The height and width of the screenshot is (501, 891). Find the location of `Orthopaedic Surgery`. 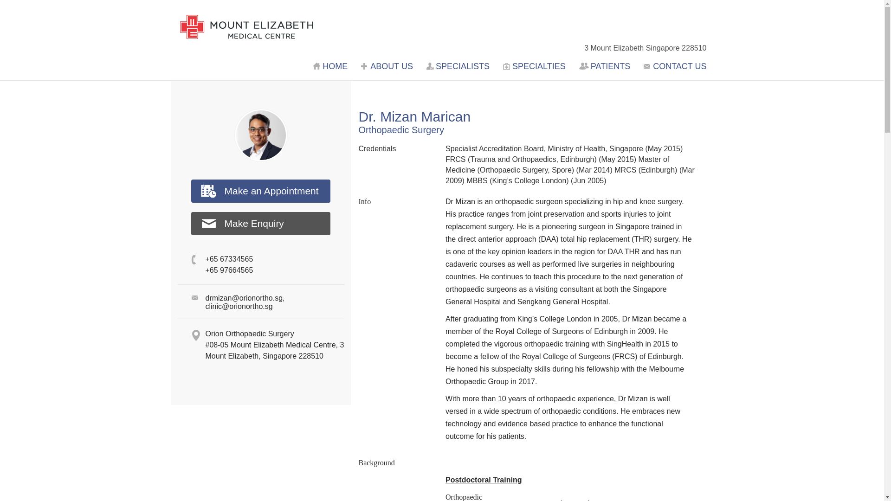

Orthopaedic Surgery is located at coordinates (401, 129).